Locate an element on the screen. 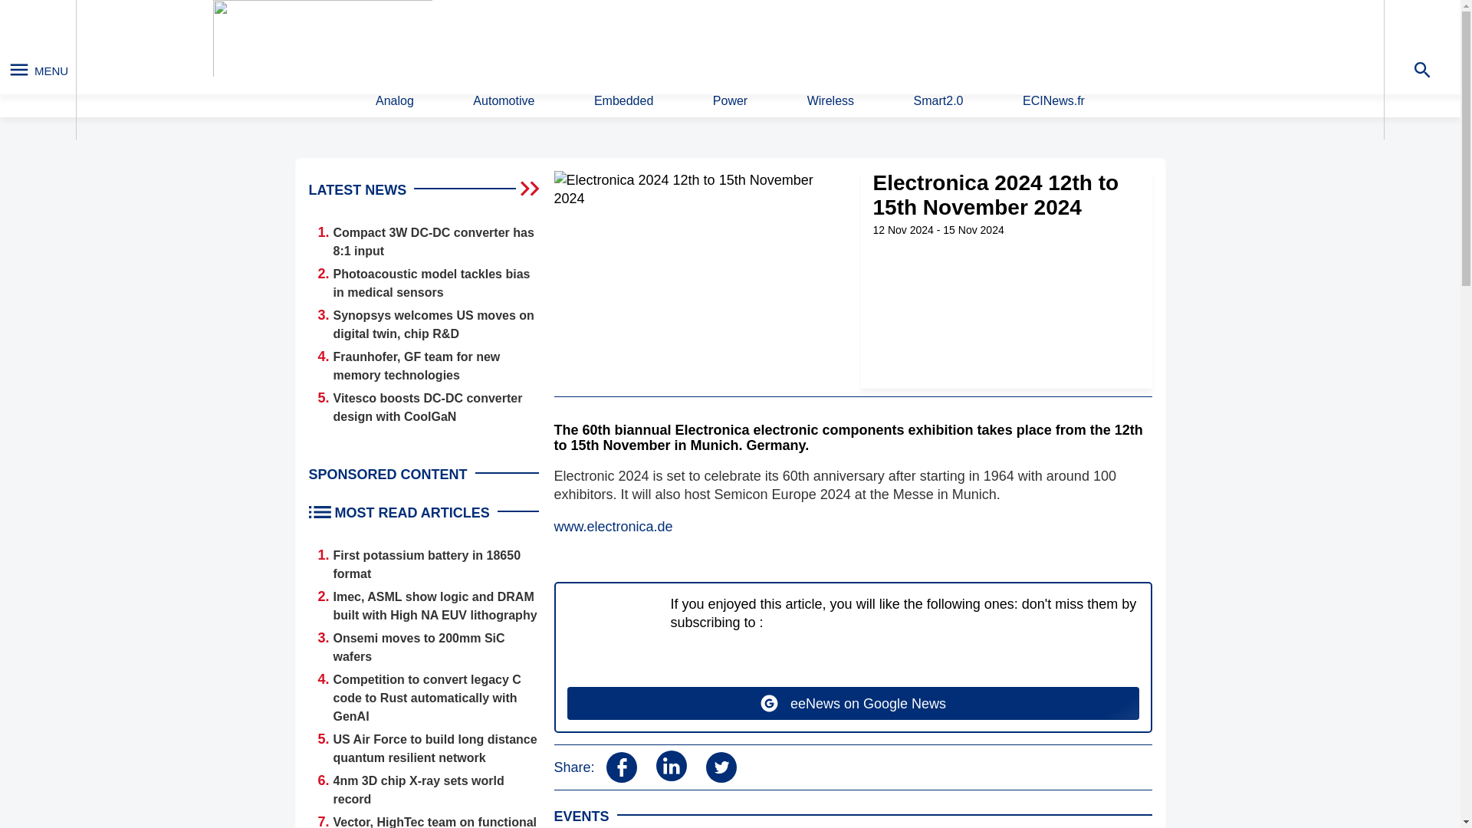 This screenshot has width=1472, height=828. Wireless is located at coordinates (830, 101).